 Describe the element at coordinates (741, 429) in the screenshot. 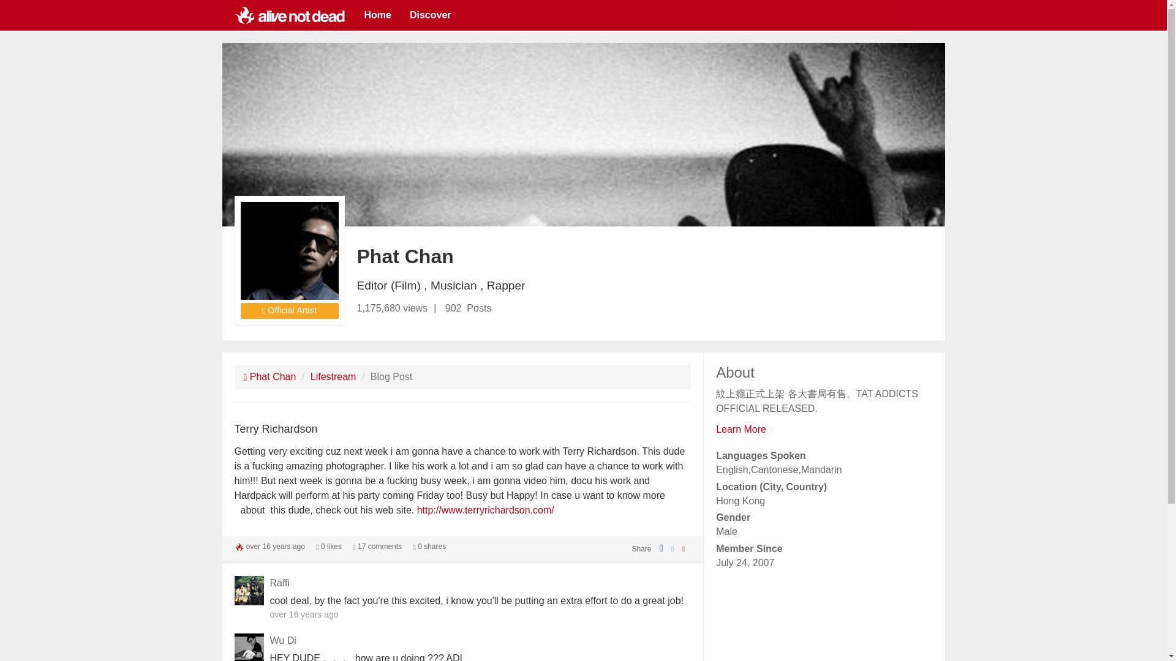

I see `Learn More` at that location.